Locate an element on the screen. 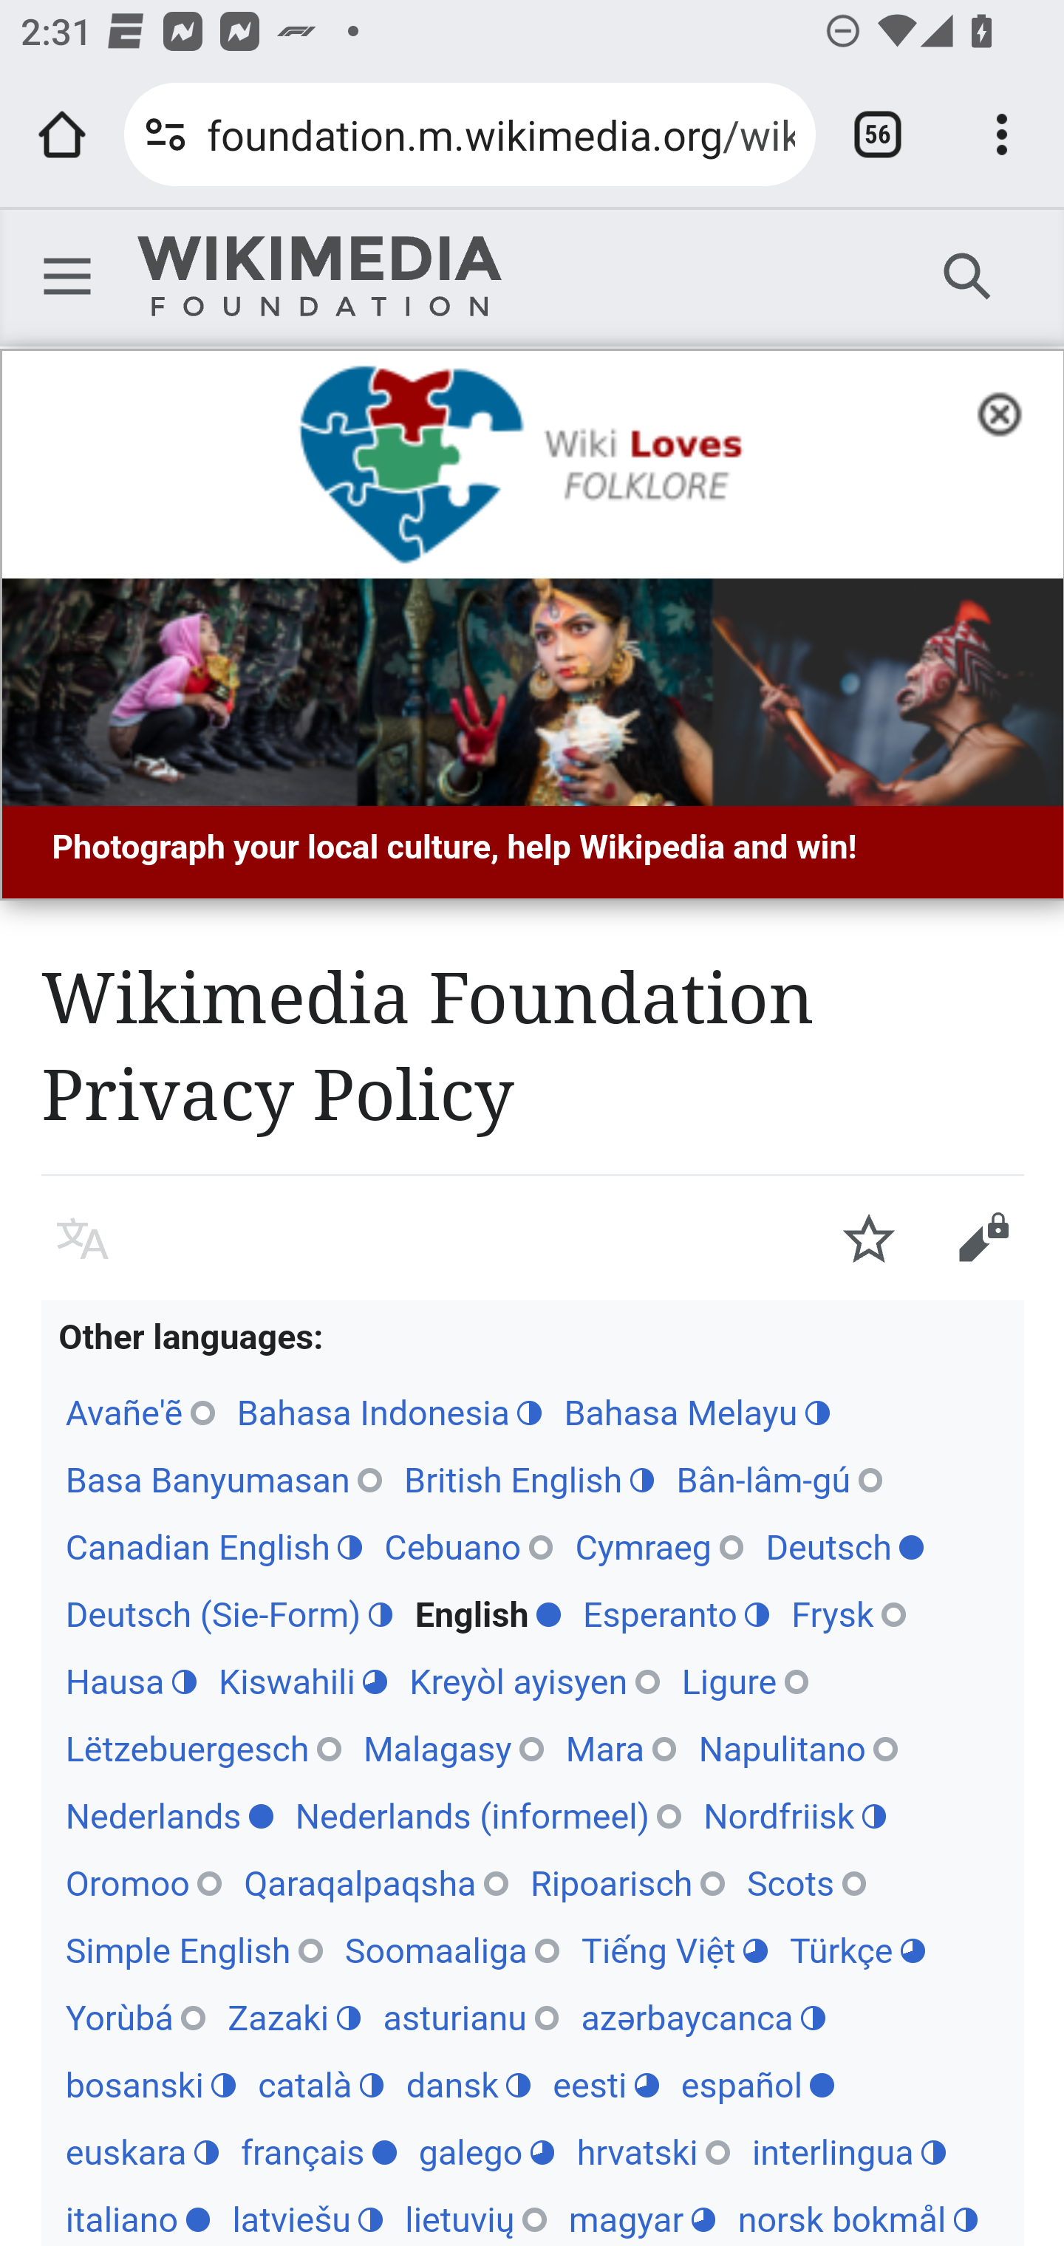  Nordfriisk is located at coordinates (794, 1815).